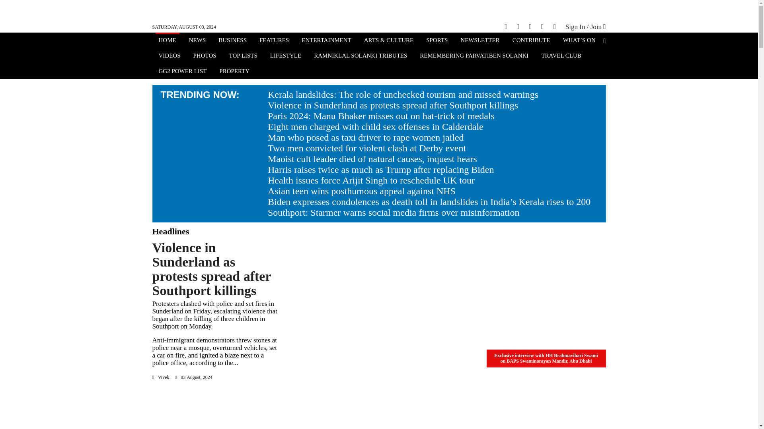 The height and width of the screenshot is (429, 764). I want to click on BUSINESS, so click(232, 41).